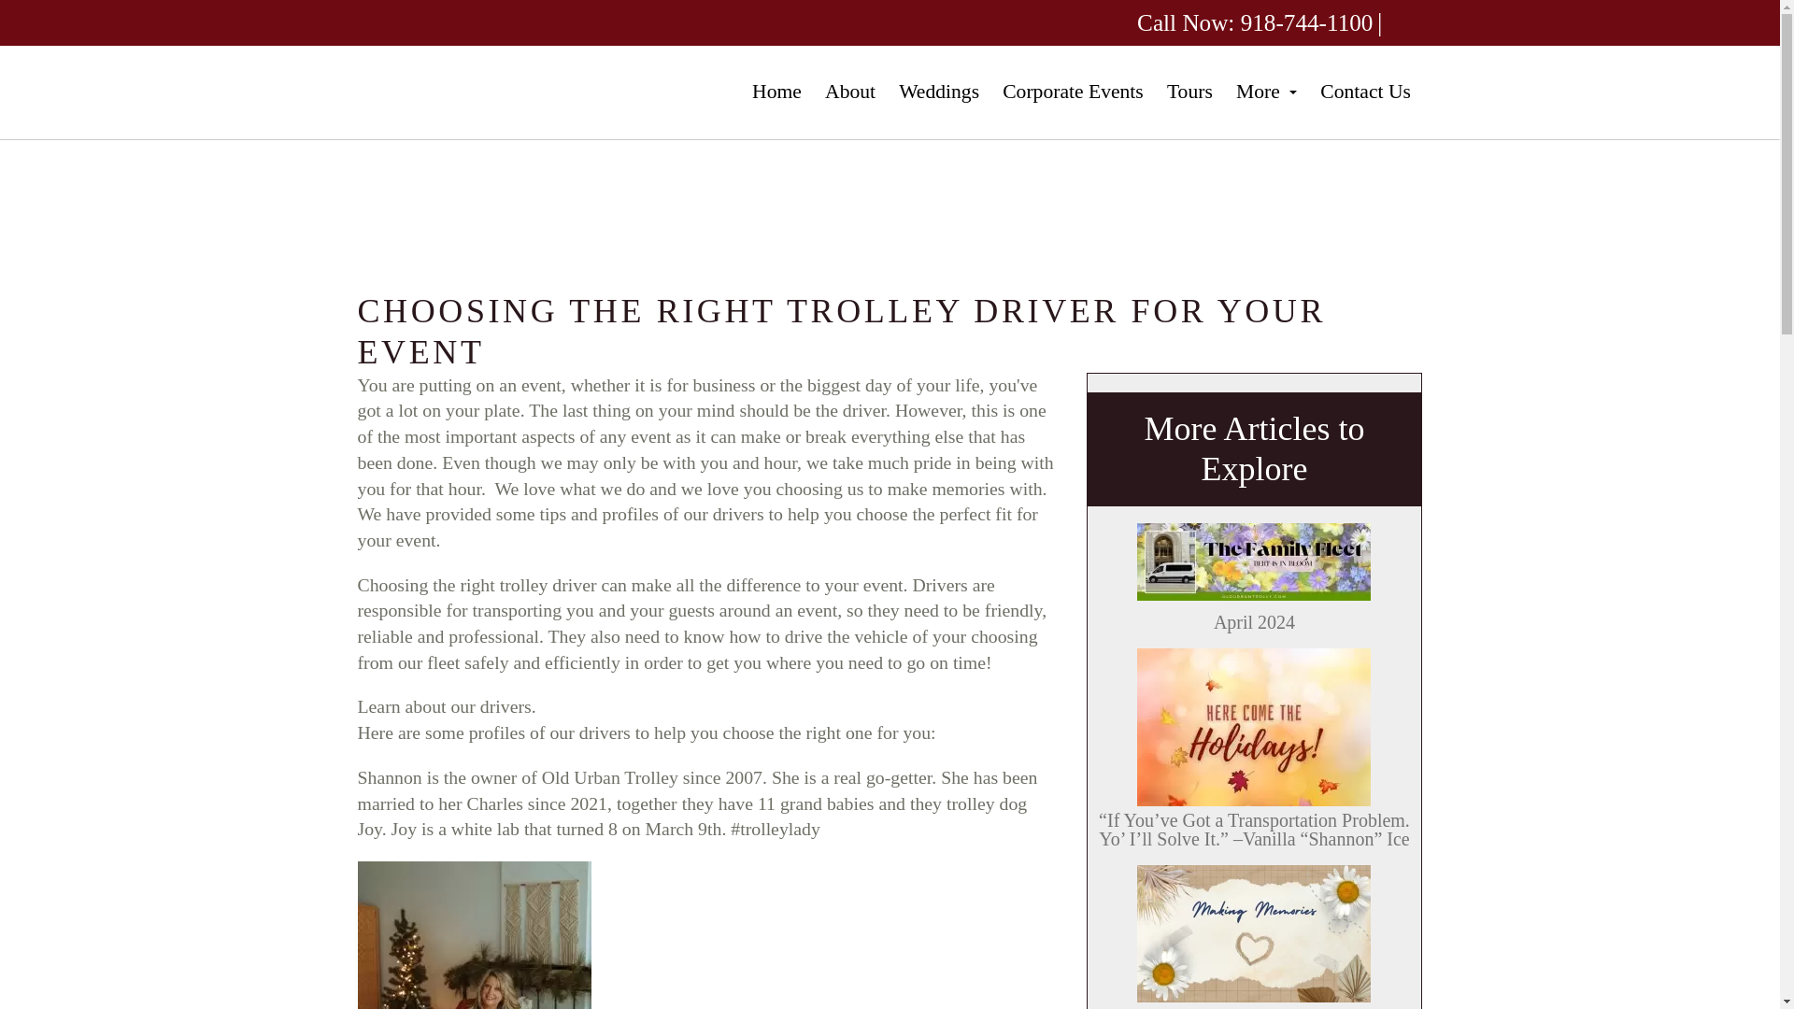  I want to click on Making Memories, so click(1254, 936).